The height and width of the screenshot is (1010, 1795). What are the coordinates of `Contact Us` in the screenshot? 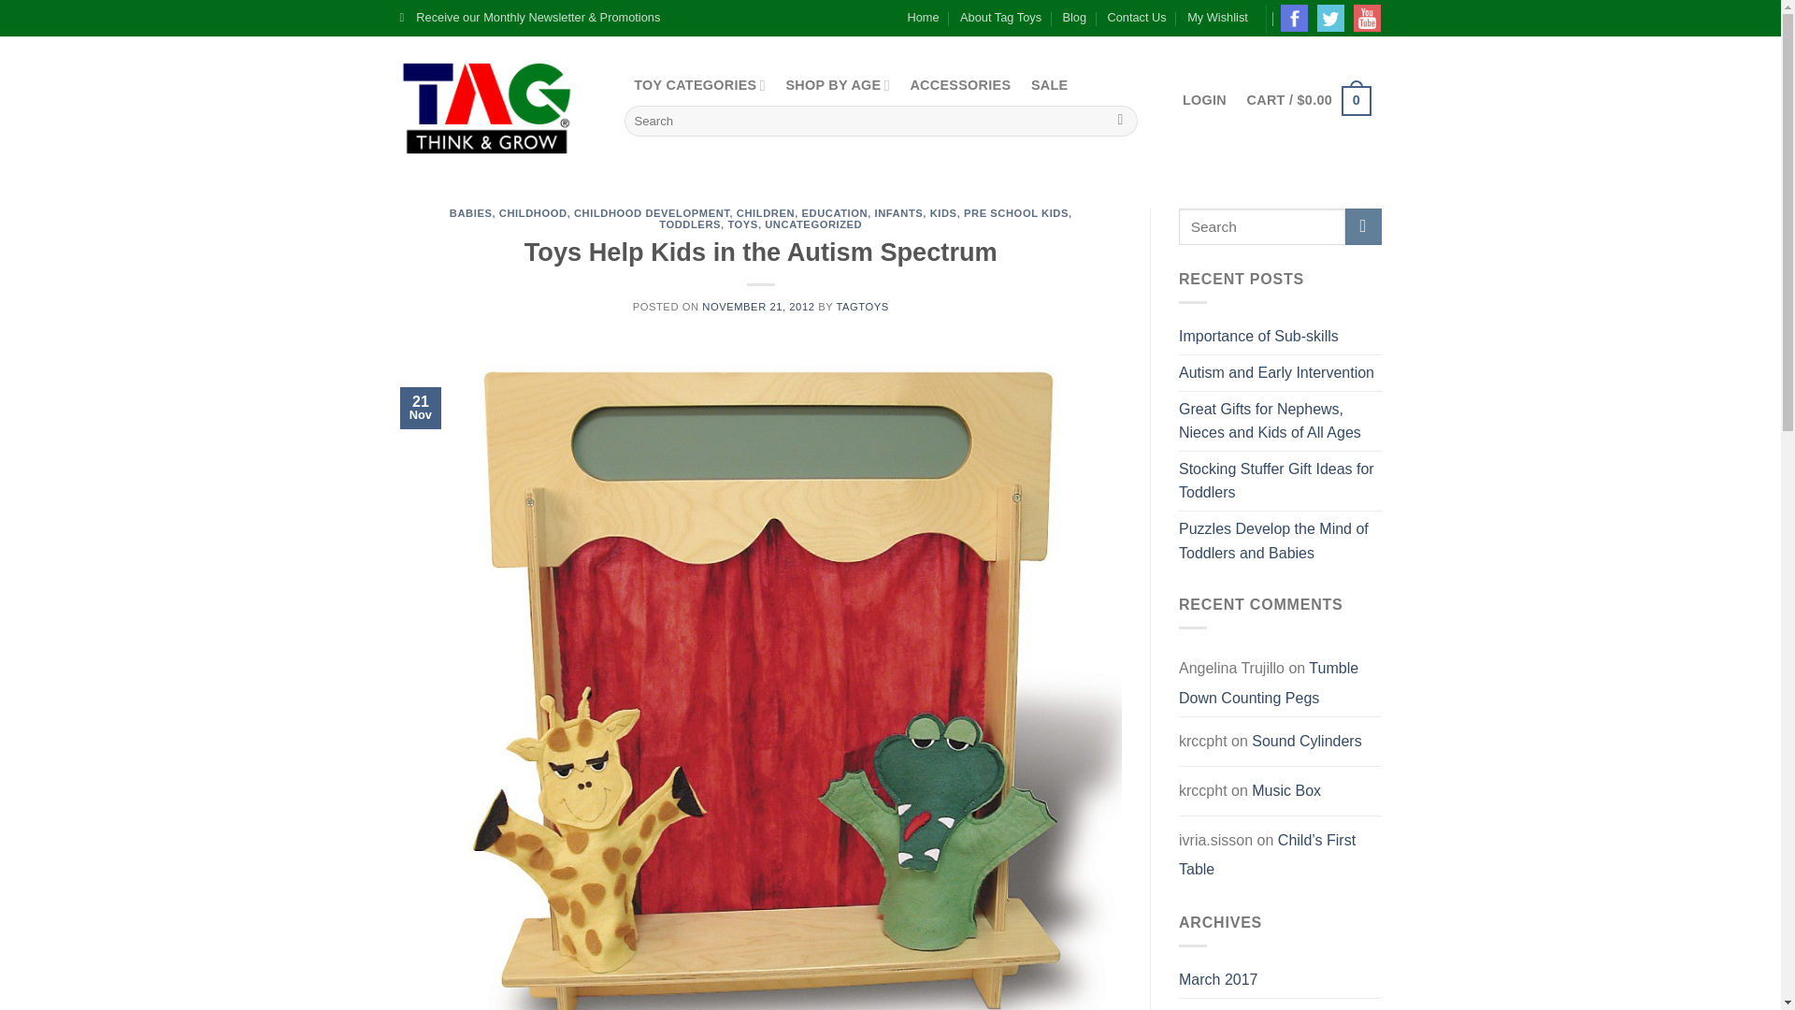 It's located at (1136, 17).